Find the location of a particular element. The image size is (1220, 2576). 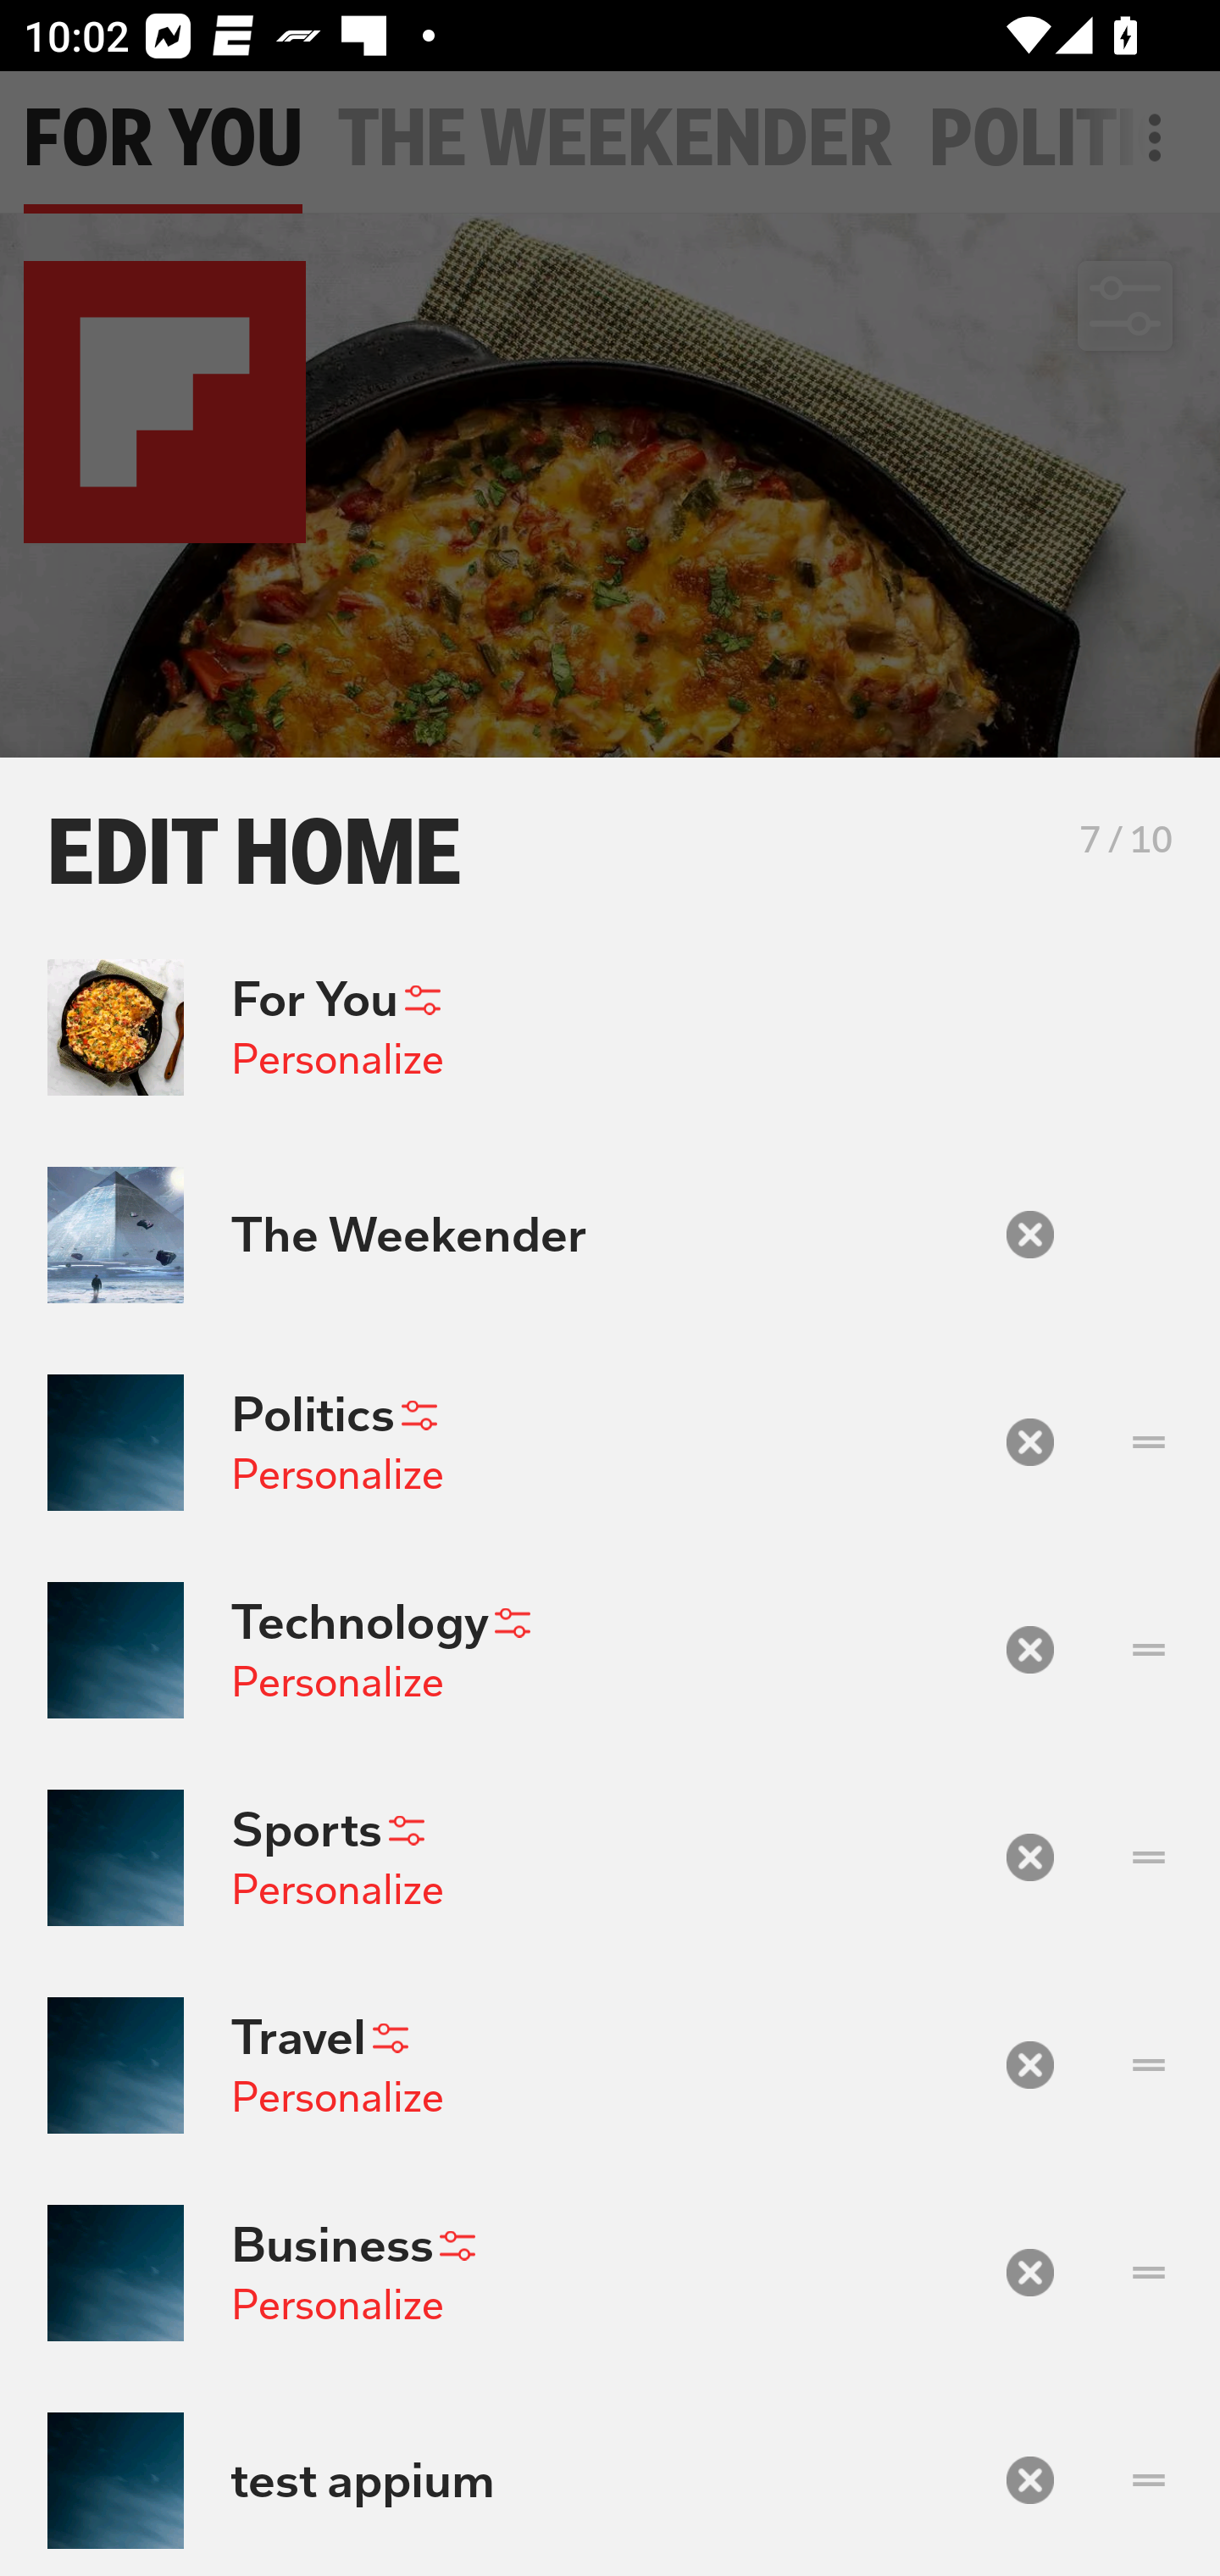

Personalize is located at coordinates (337, 2305).